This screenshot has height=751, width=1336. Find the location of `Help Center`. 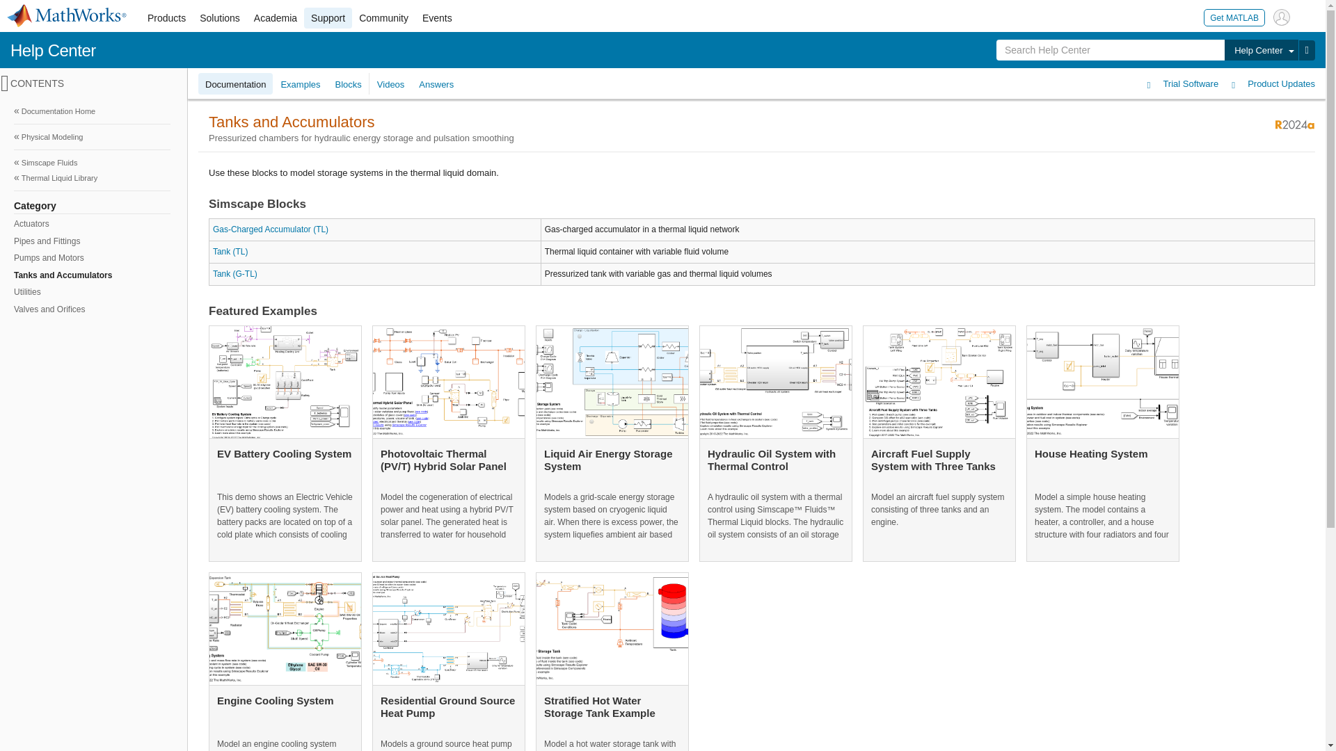

Help Center is located at coordinates (53, 50).